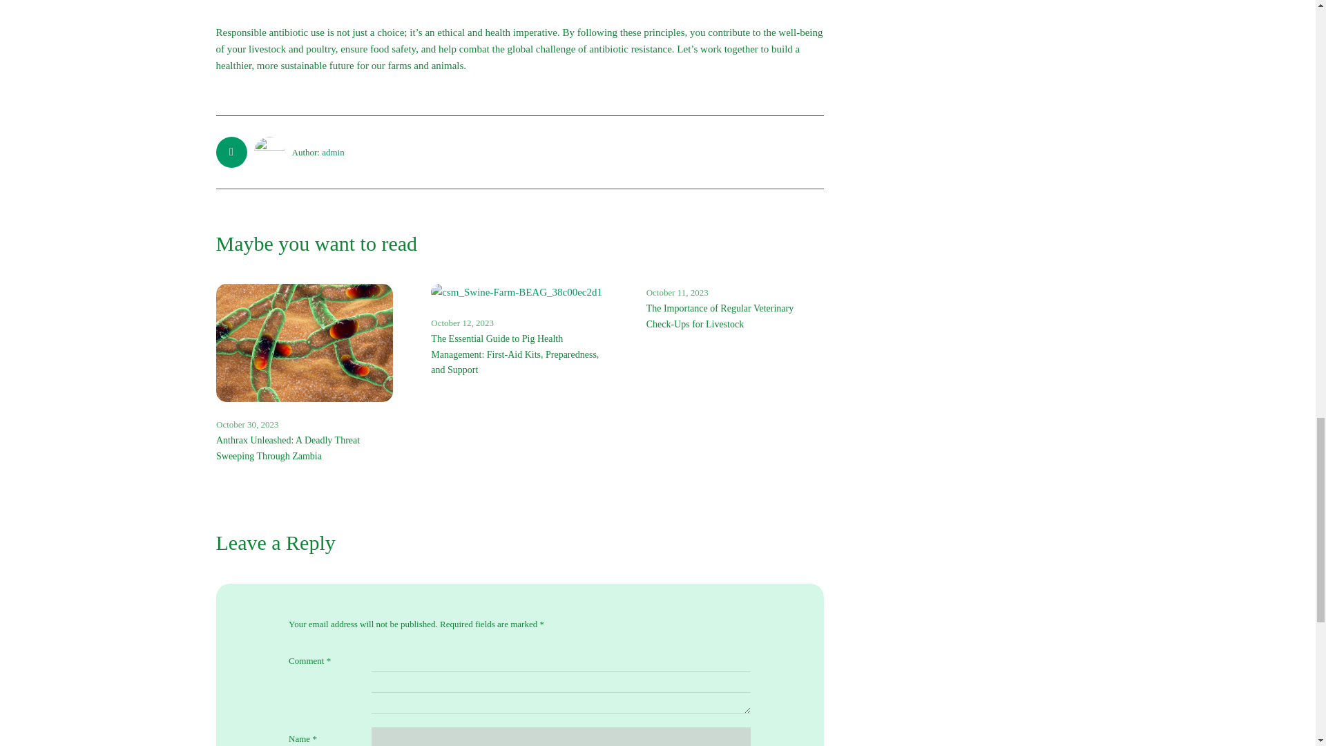 The image size is (1326, 746). I want to click on Posts by admin, so click(333, 152).